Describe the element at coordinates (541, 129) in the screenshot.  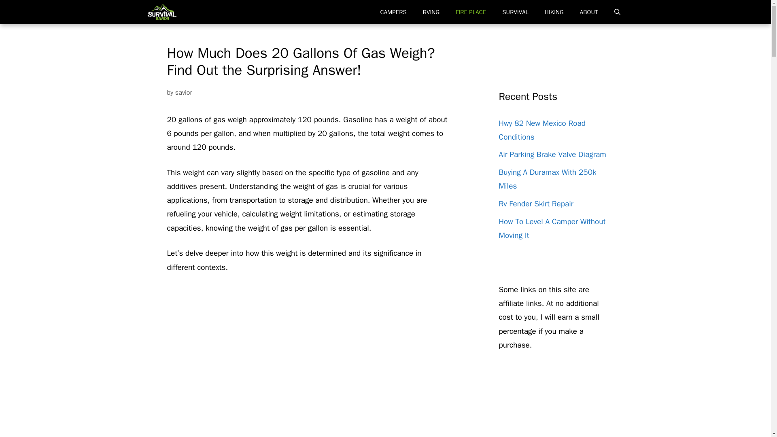
I see `Hwy 82 New Mexico Road Conditions` at that location.